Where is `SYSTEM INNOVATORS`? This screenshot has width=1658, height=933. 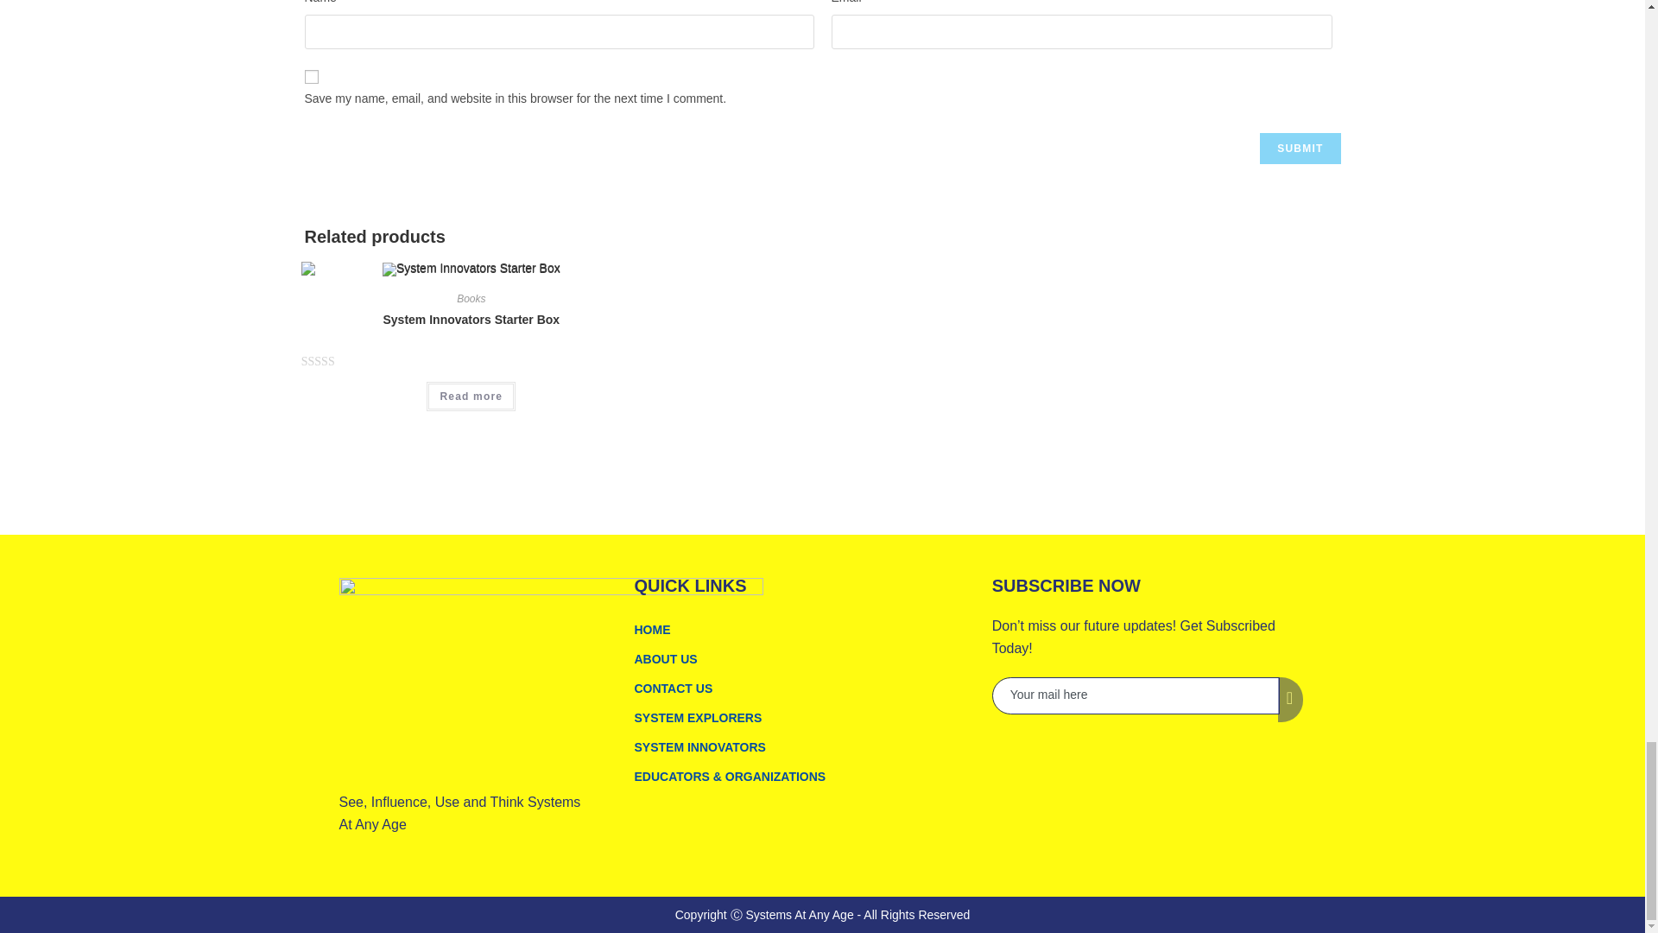
SYSTEM INNOVATORS is located at coordinates (803, 746).